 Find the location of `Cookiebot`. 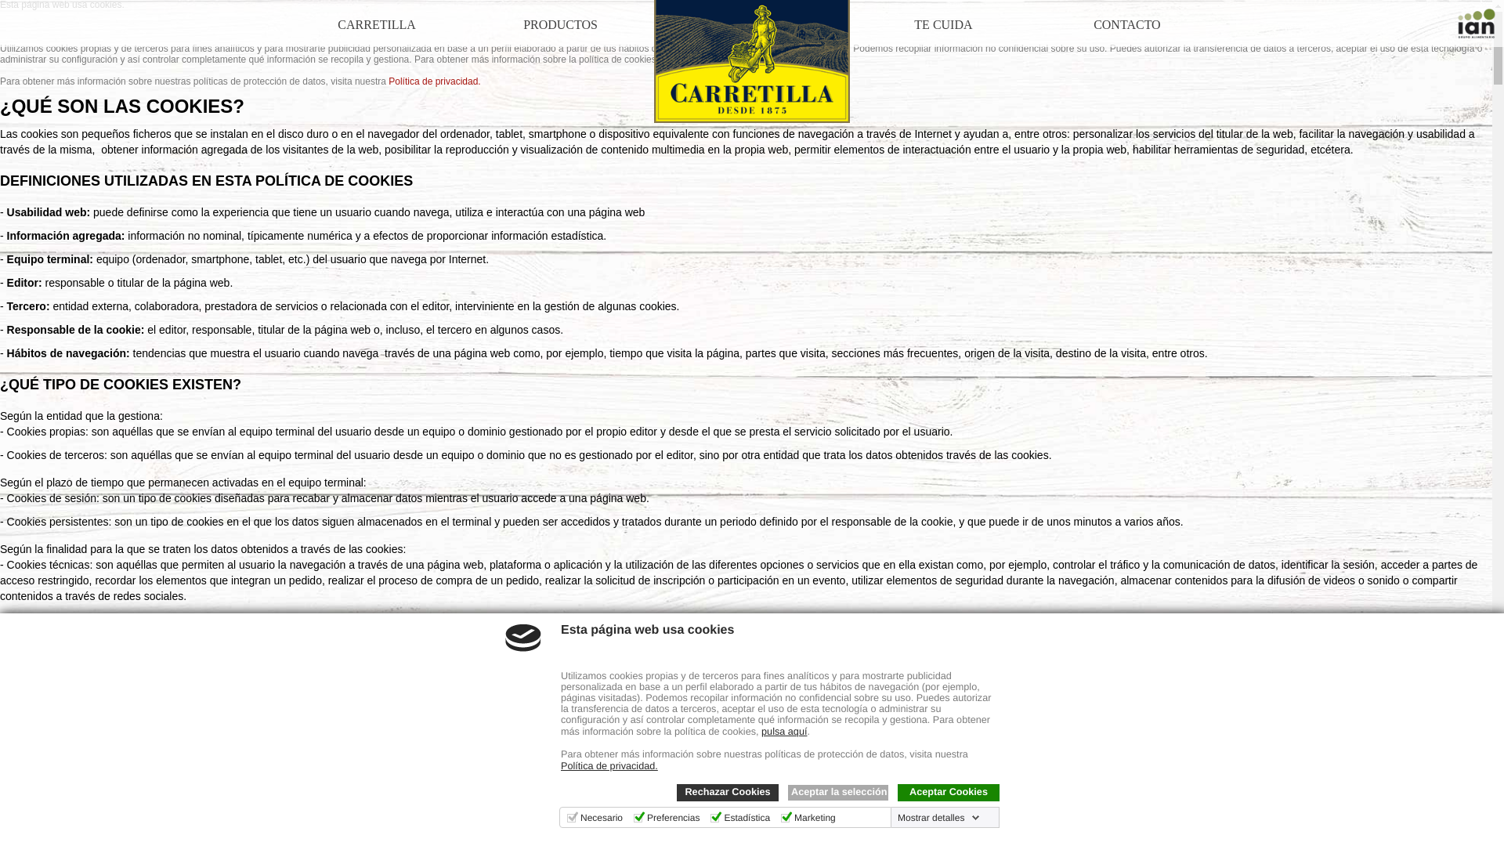

Cookiebot is located at coordinates (308, 841).